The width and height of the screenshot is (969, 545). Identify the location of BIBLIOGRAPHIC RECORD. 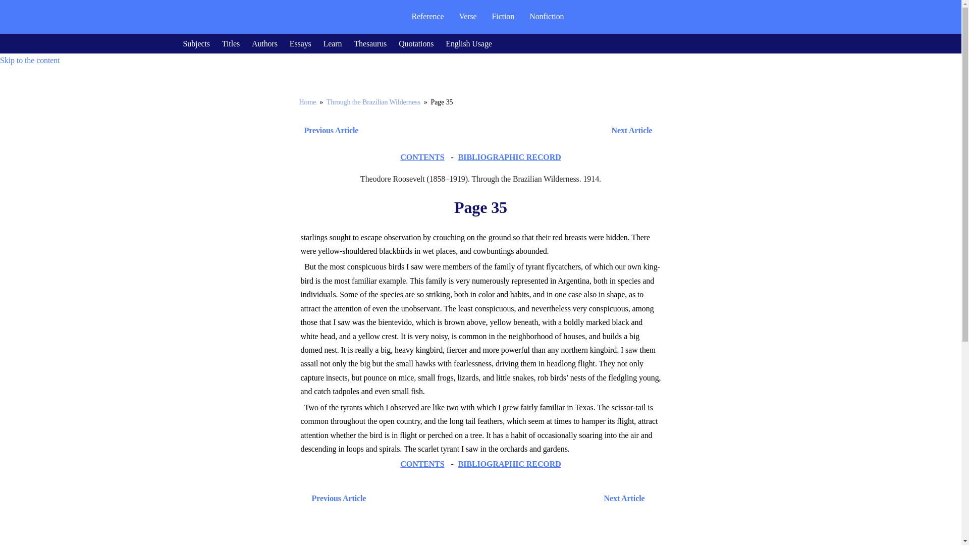
(510, 157).